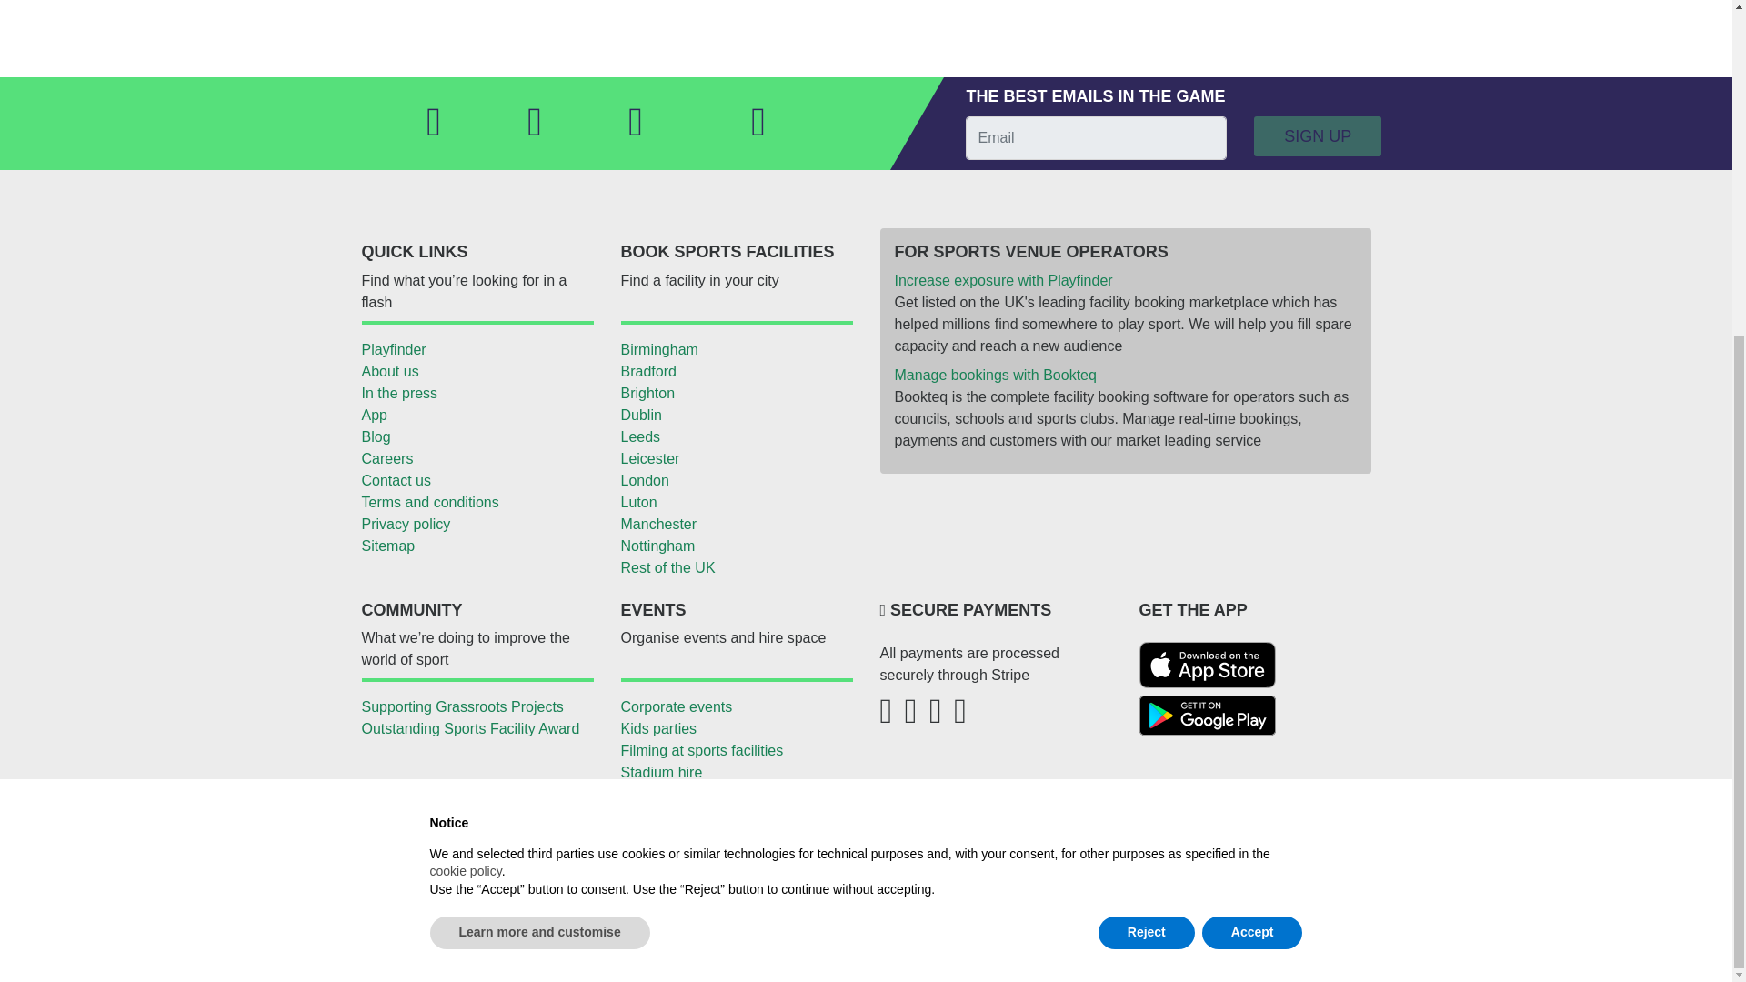 This screenshot has width=1746, height=982. What do you see at coordinates (737, 458) in the screenshot?
I see `Leicester` at bounding box center [737, 458].